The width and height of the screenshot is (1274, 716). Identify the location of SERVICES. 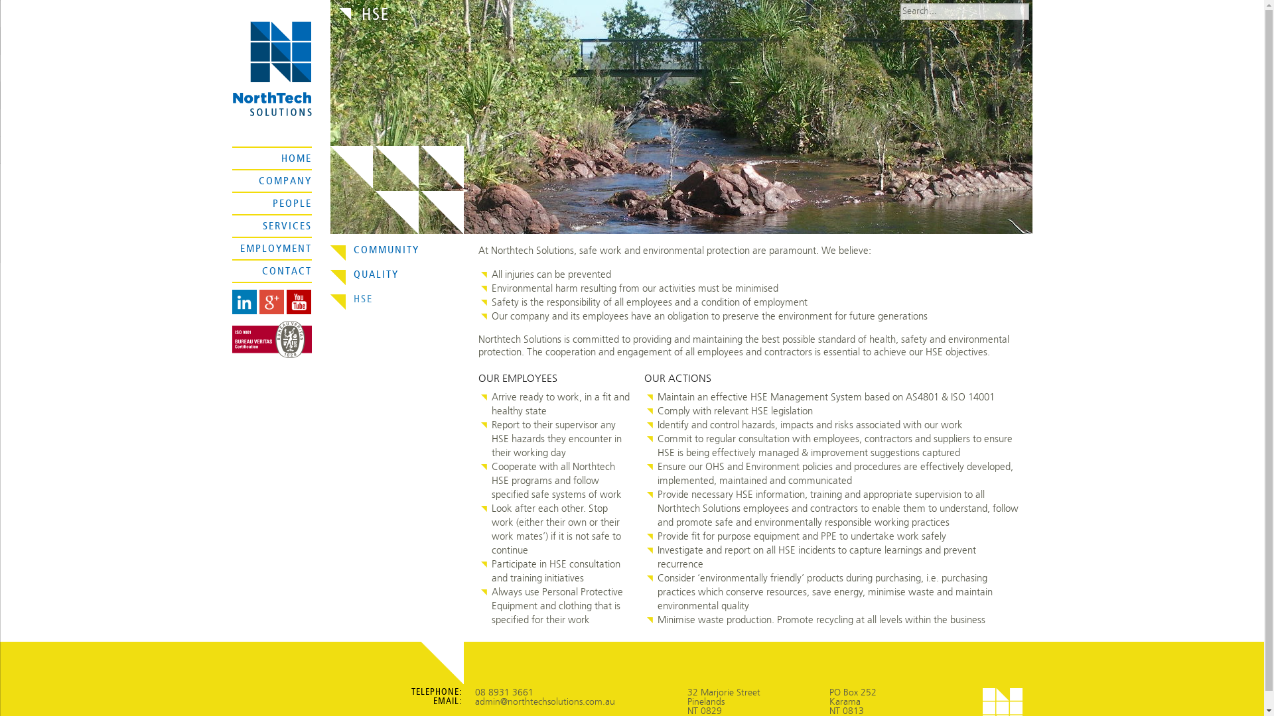
(287, 227).